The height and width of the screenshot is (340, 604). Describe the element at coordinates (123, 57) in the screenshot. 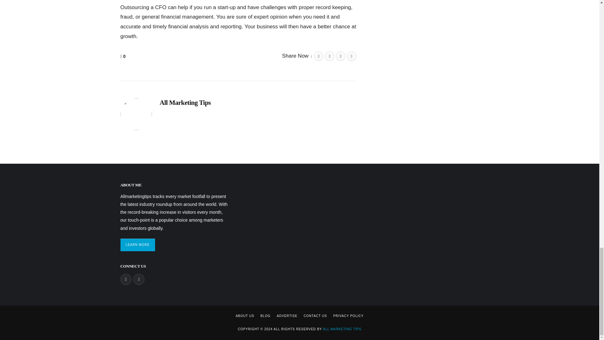

I see `Like` at that location.